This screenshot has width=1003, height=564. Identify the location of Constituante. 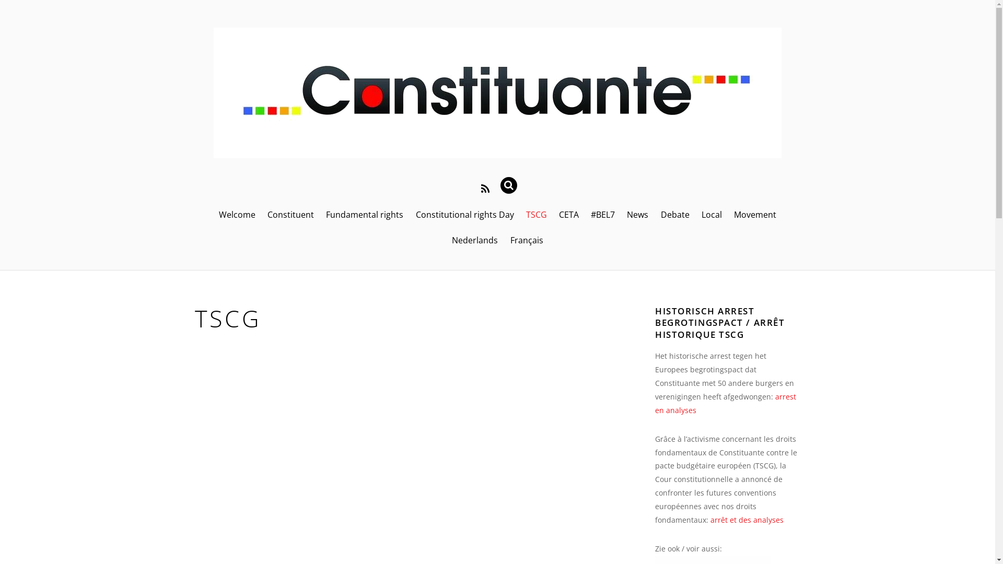
(497, 93).